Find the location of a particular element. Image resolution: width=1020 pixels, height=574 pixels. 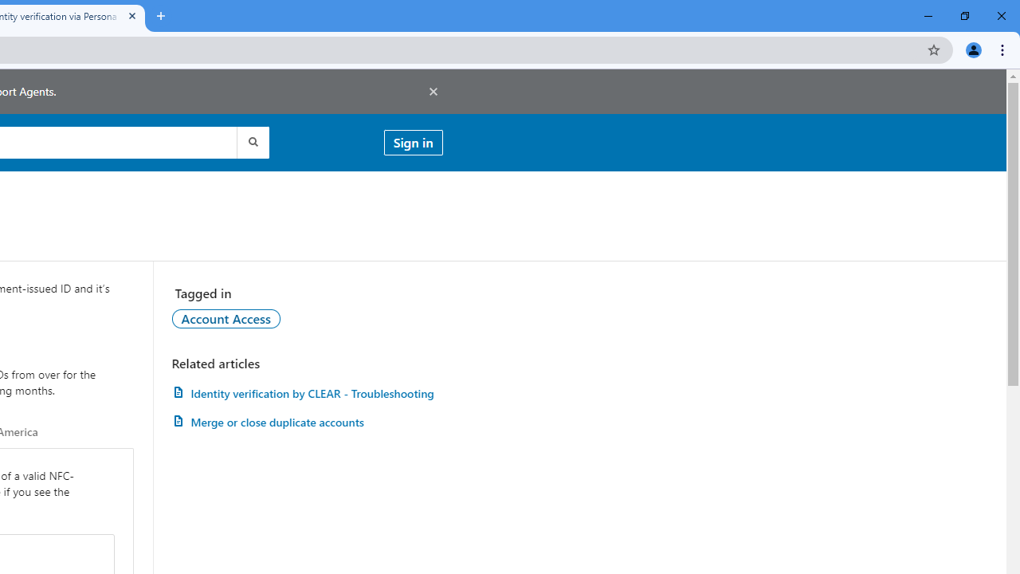

AutomationID: article-link-a1337200 is located at coordinates (307, 423).